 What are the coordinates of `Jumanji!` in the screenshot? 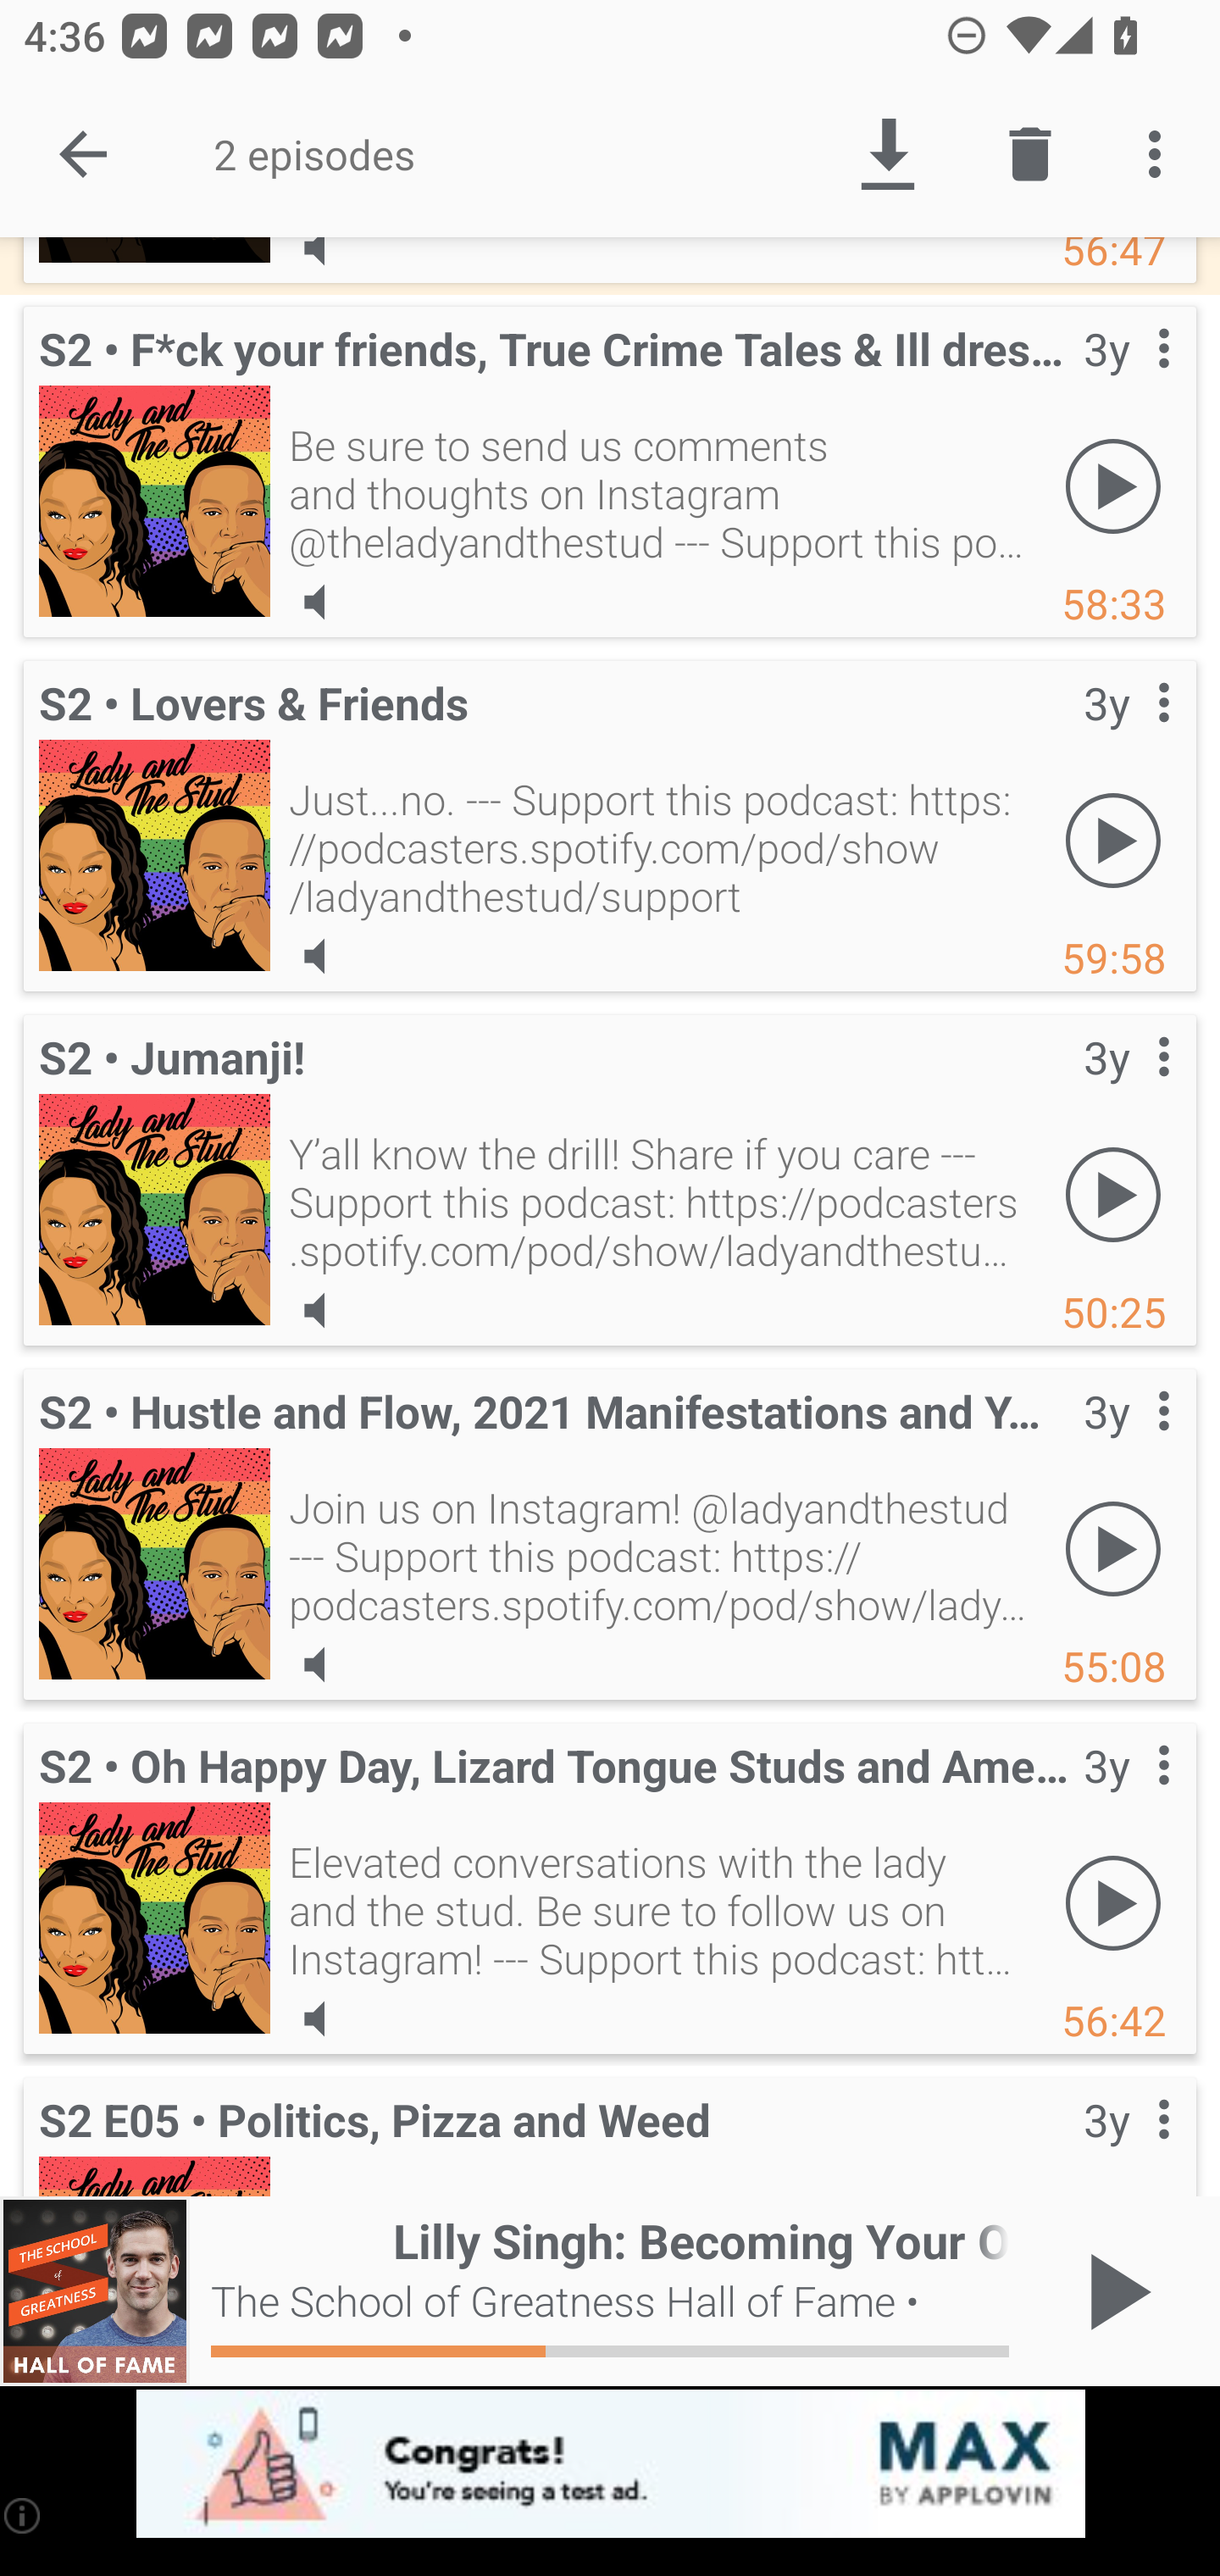 It's located at (154, 1209).